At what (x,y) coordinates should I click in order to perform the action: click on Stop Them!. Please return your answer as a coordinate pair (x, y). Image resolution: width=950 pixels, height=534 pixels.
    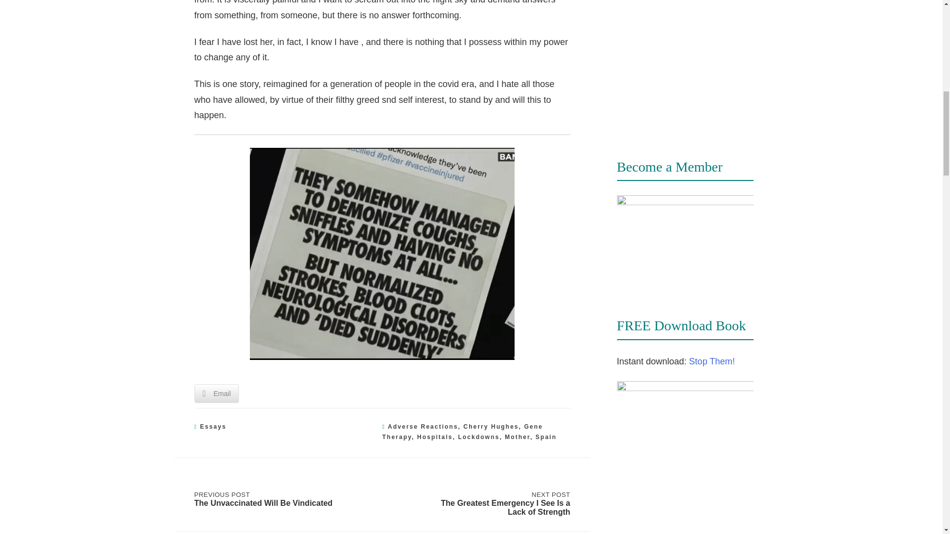
    Looking at the image, I should click on (712, 361).